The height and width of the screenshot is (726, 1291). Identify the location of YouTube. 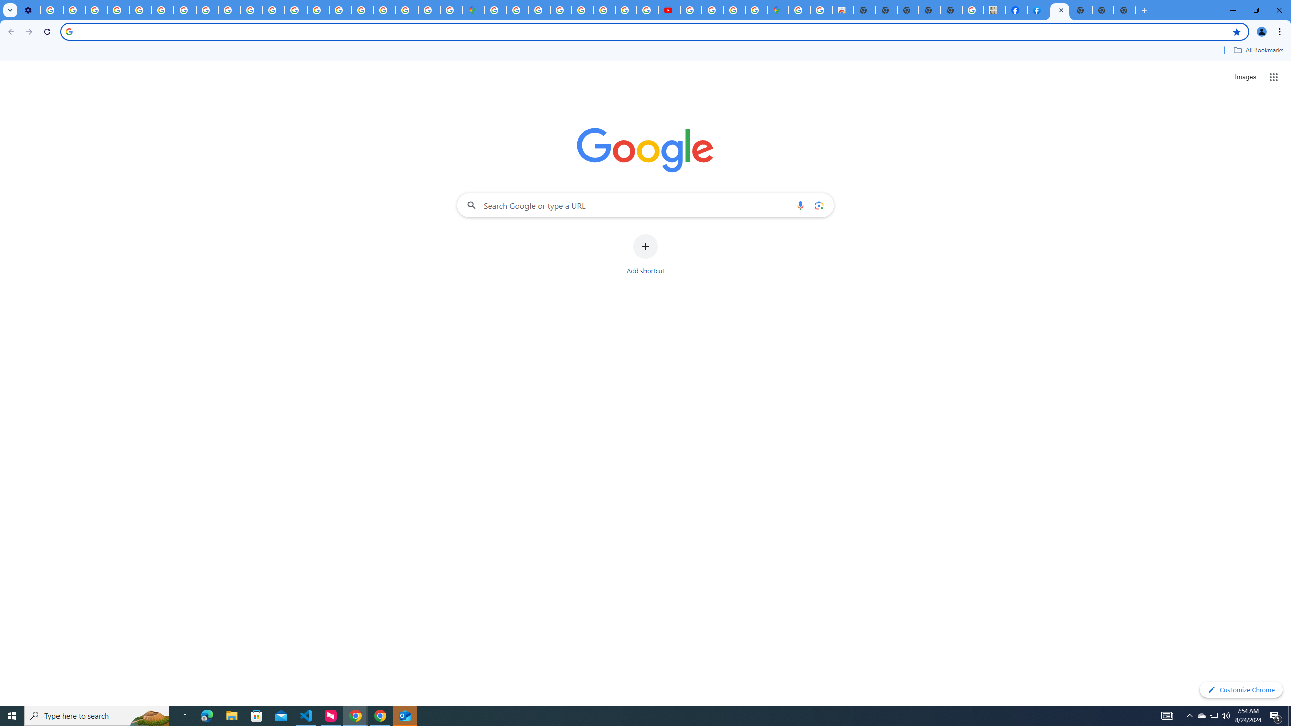
(162, 10).